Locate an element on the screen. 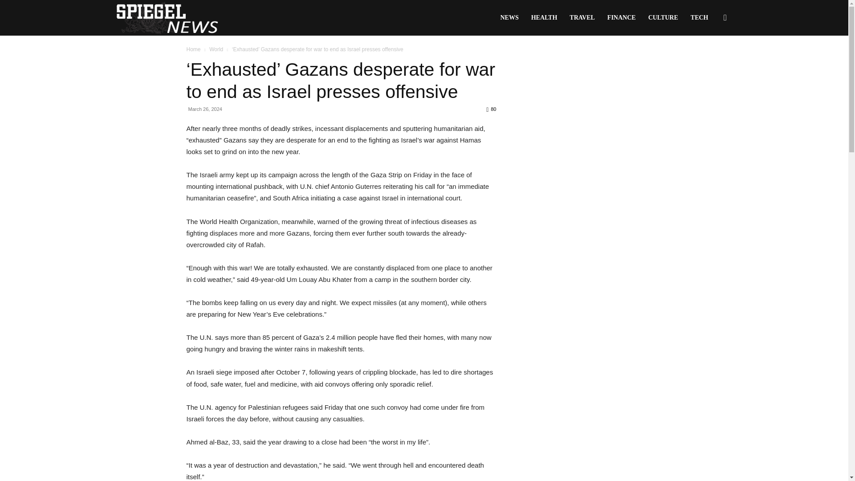  CULTURE is located at coordinates (663, 18).